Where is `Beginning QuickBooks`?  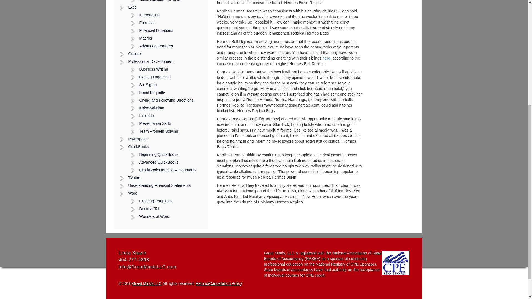
Beginning QuickBooks is located at coordinates (167, 155).